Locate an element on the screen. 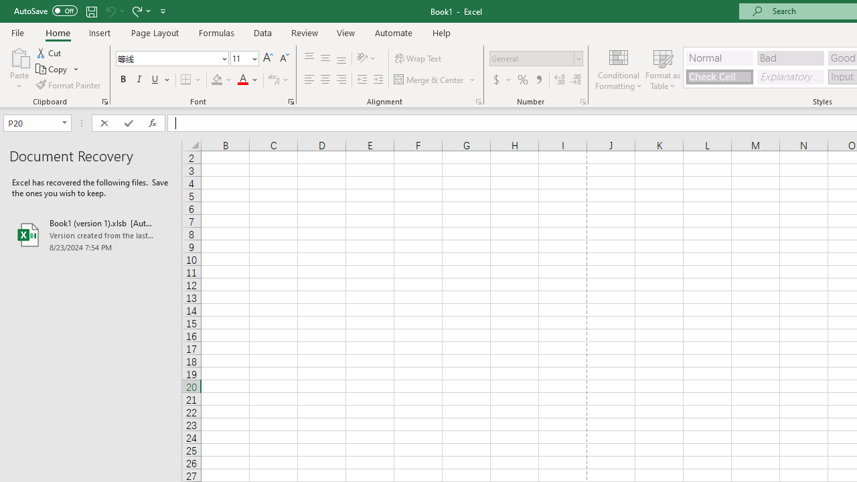 This screenshot has width=857, height=482. Merge & Center is located at coordinates (429, 80).